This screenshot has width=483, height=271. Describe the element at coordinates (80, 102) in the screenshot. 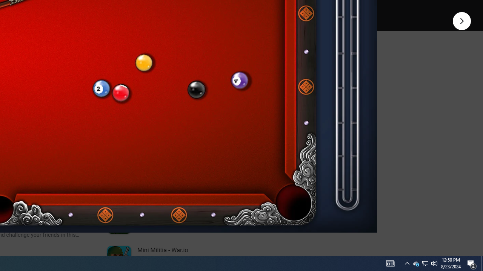

I see `Scroll Next` at that location.